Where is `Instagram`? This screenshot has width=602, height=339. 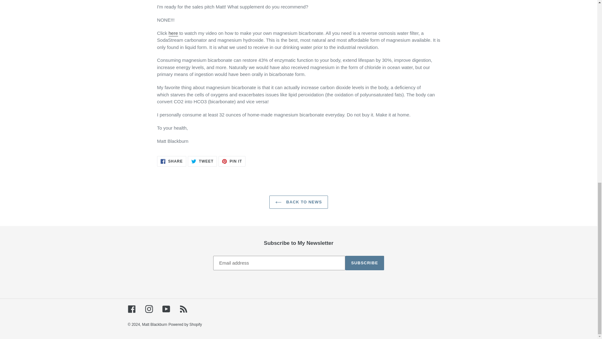 Instagram is located at coordinates (298, 202).